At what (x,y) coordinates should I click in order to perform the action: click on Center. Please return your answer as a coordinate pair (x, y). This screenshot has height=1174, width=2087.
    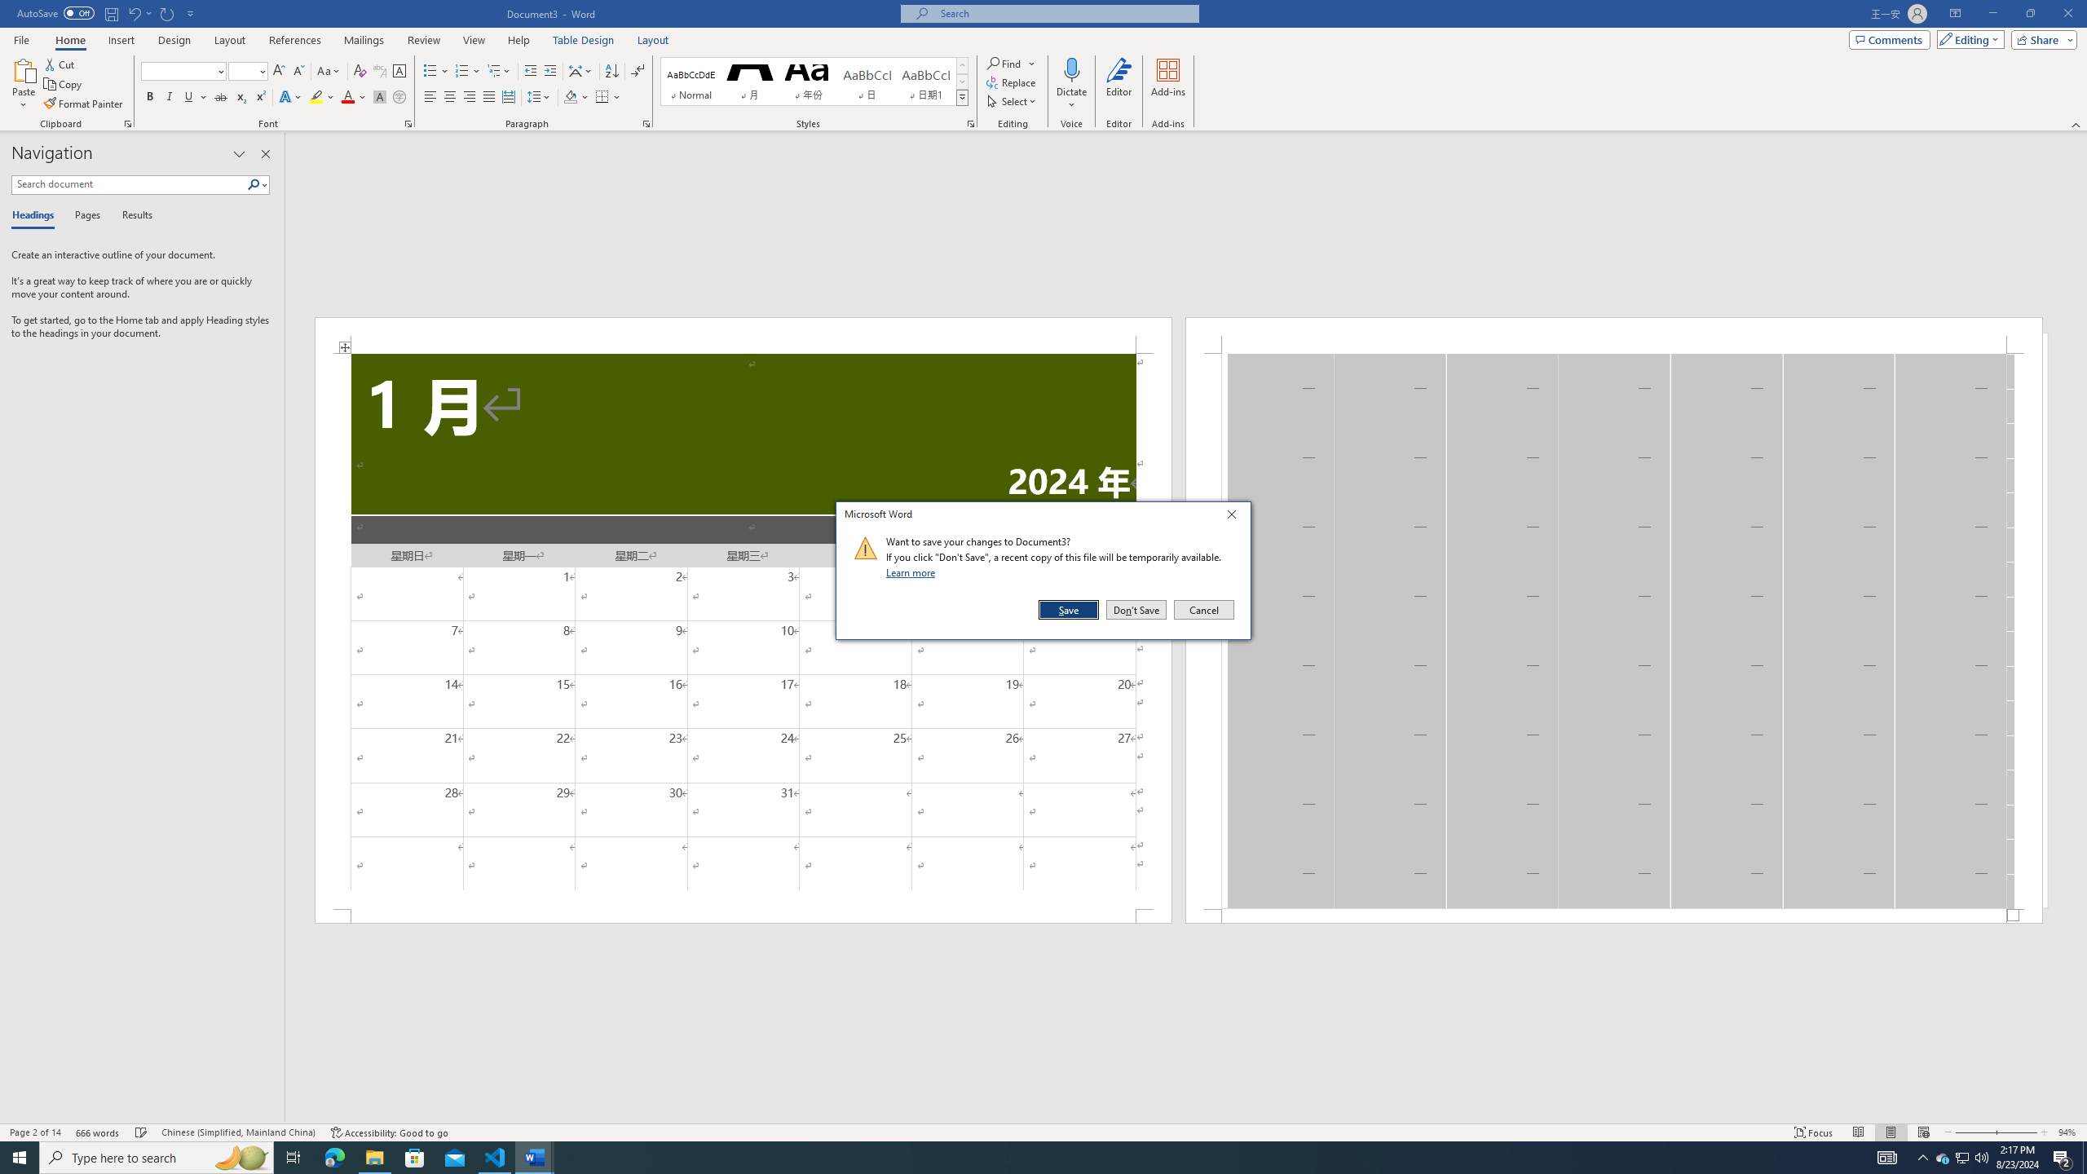
    Looking at the image, I should click on (450, 98).